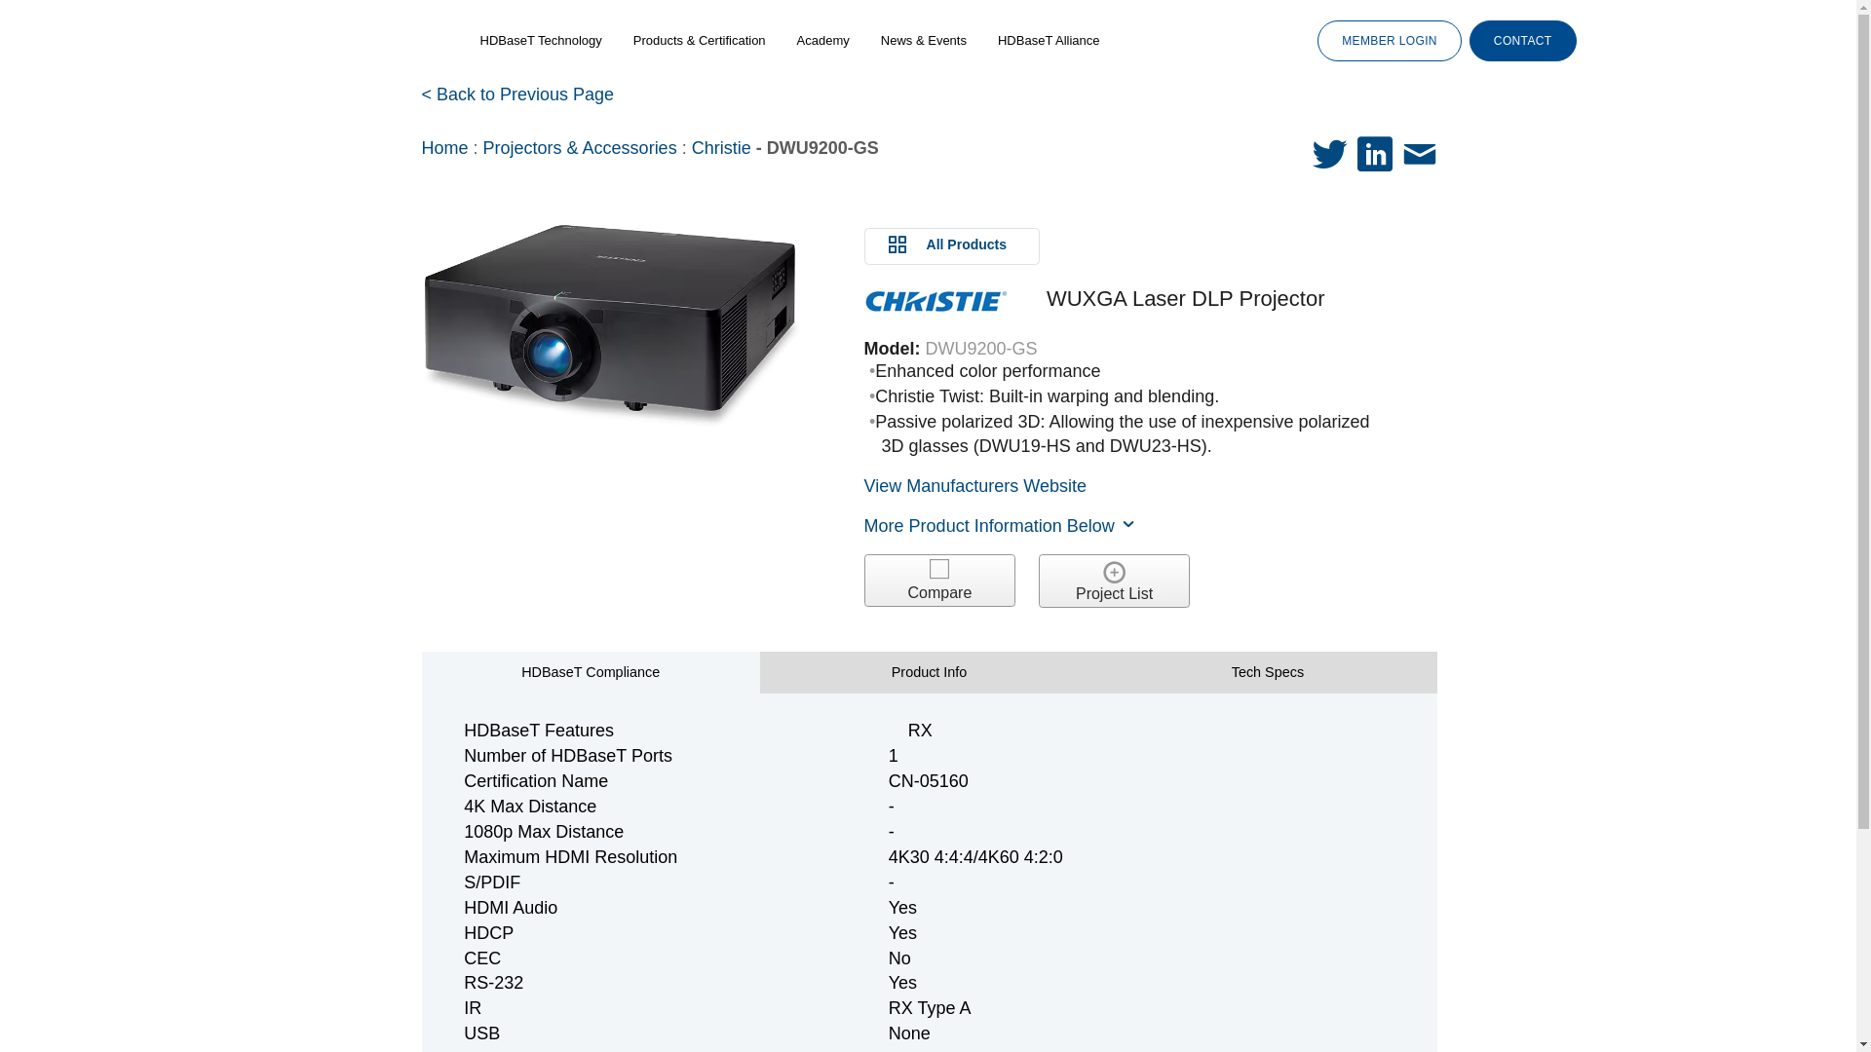  Describe the element at coordinates (1049, 41) in the screenshot. I see `HDBaseT Alliance` at that location.